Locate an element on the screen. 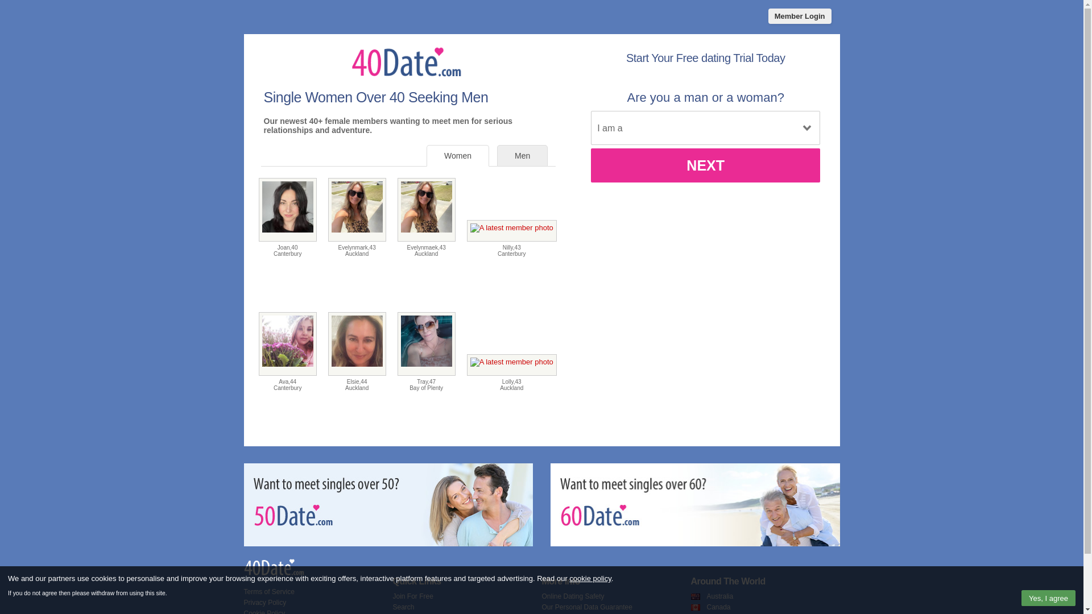 The image size is (1092, 614). Yes, I agree is located at coordinates (1049, 598).